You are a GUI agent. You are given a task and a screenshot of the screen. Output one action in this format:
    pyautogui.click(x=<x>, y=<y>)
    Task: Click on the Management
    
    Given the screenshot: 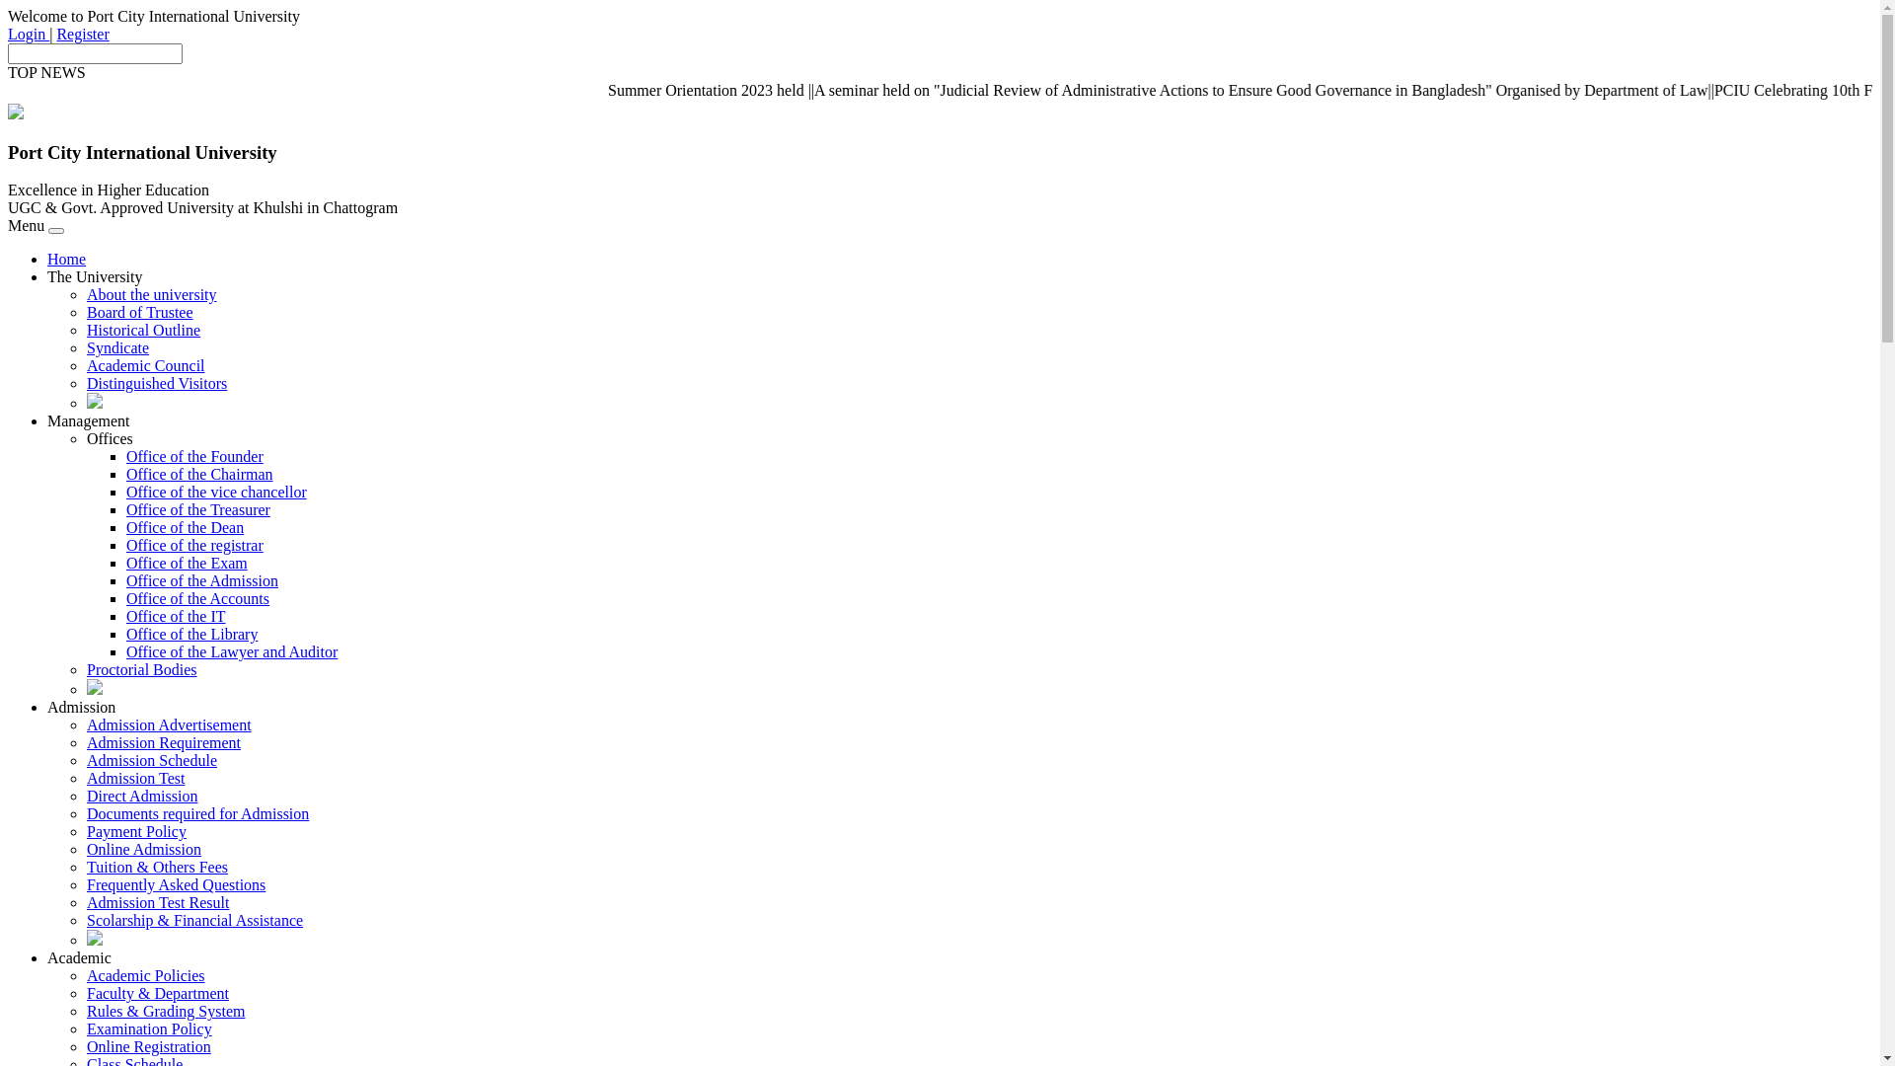 What is the action you would take?
    pyautogui.click(x=89, y=420)
    